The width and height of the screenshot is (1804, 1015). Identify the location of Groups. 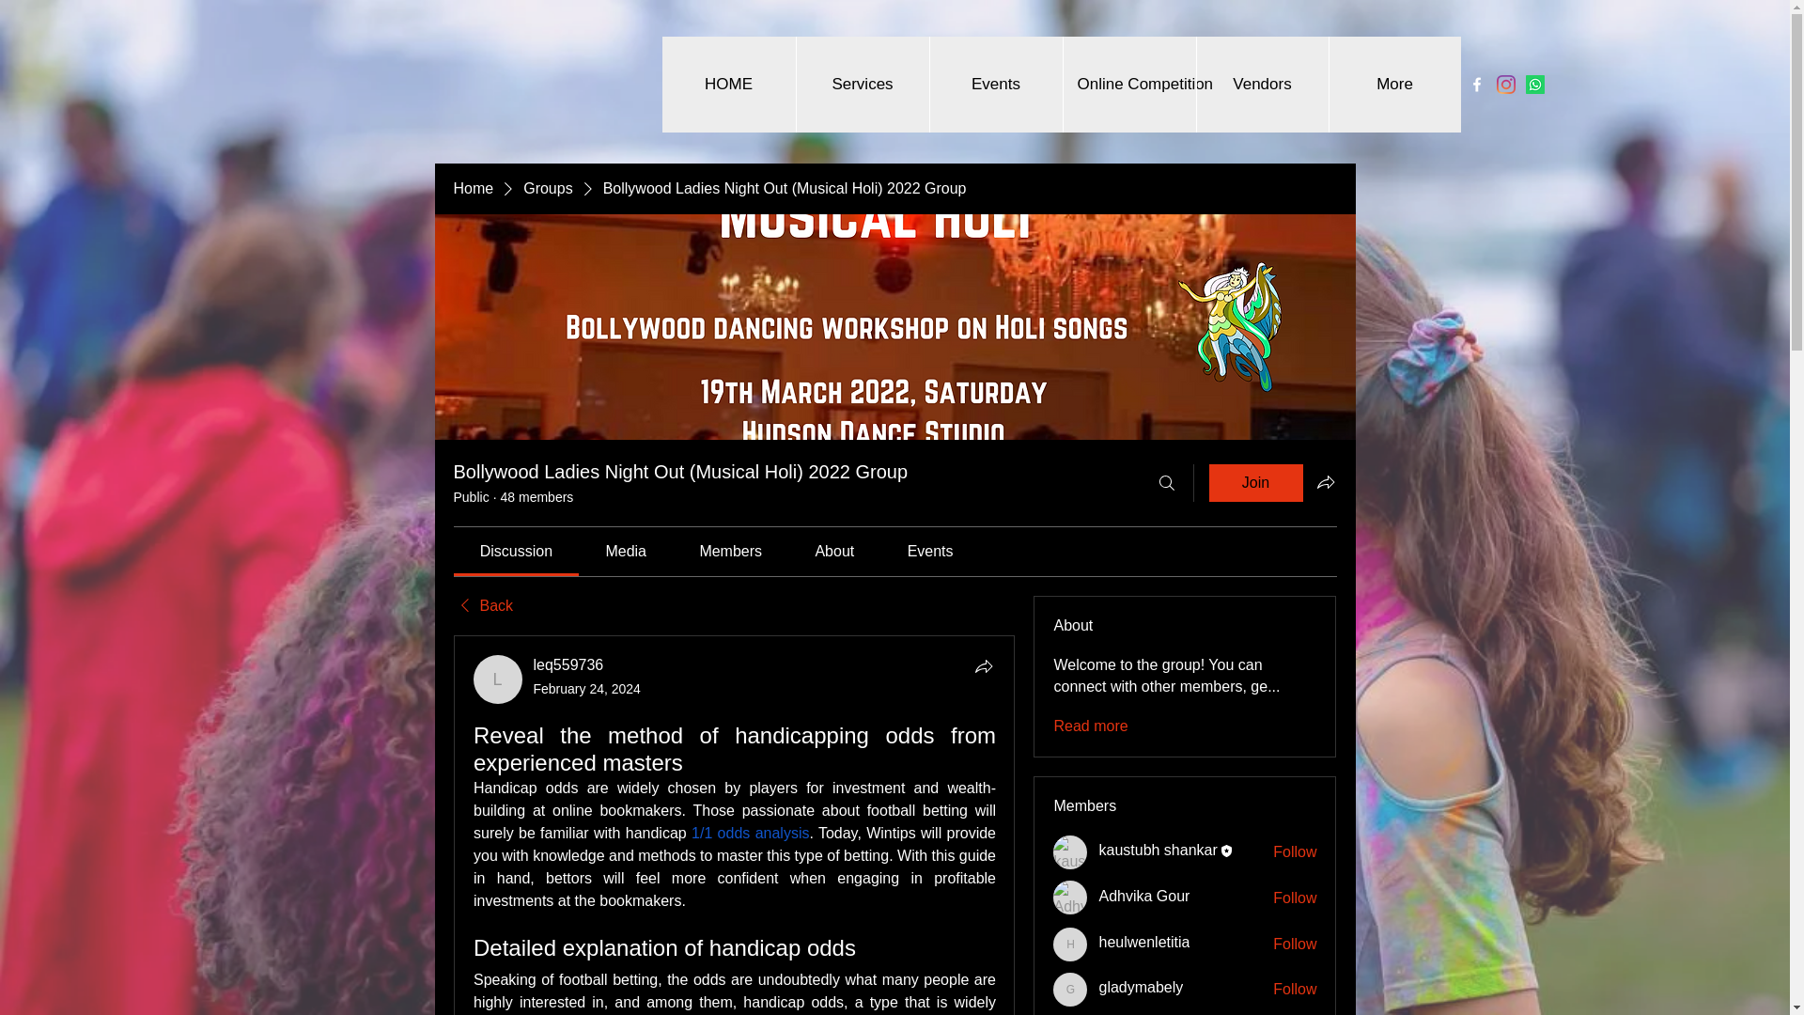
(547, 188).